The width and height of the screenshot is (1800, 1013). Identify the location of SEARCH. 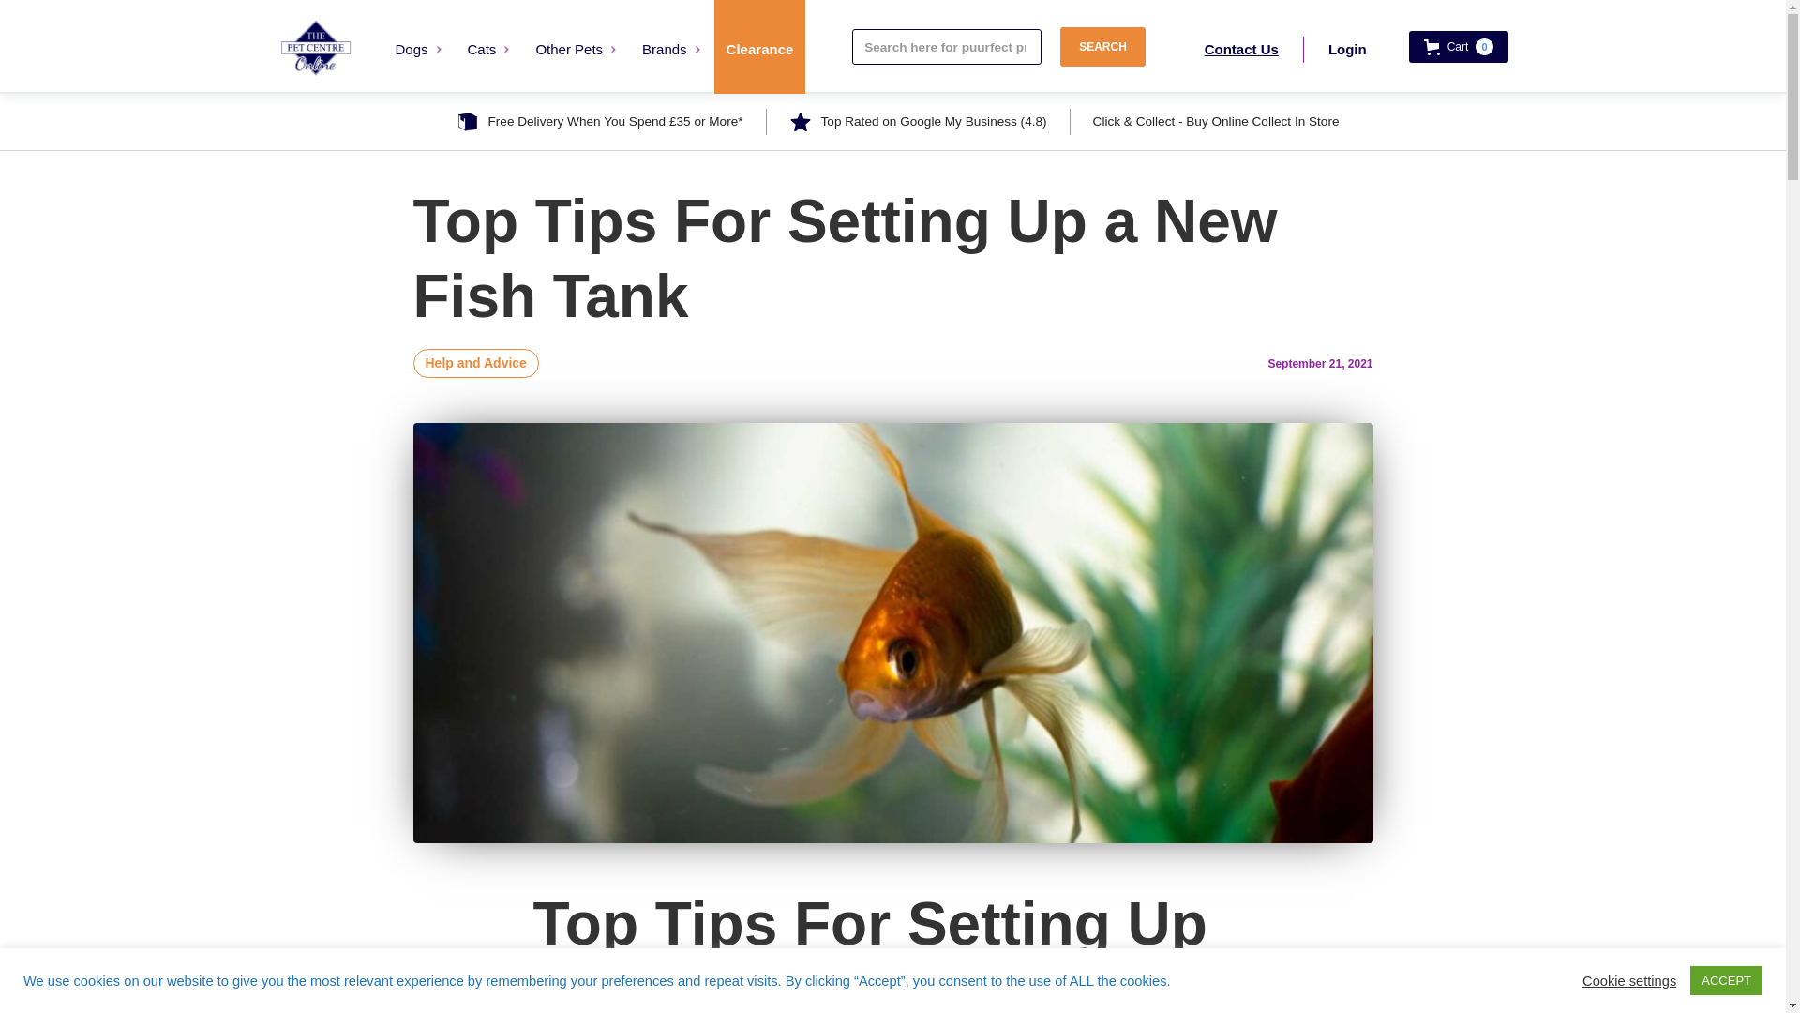
(1102, 47).